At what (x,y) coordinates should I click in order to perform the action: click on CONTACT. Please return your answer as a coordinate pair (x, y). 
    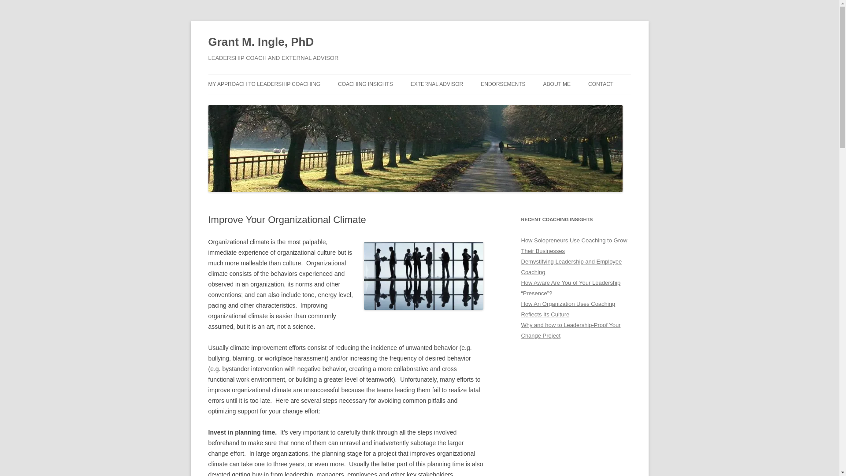
    Looking at the image, I should click on (601, 84).